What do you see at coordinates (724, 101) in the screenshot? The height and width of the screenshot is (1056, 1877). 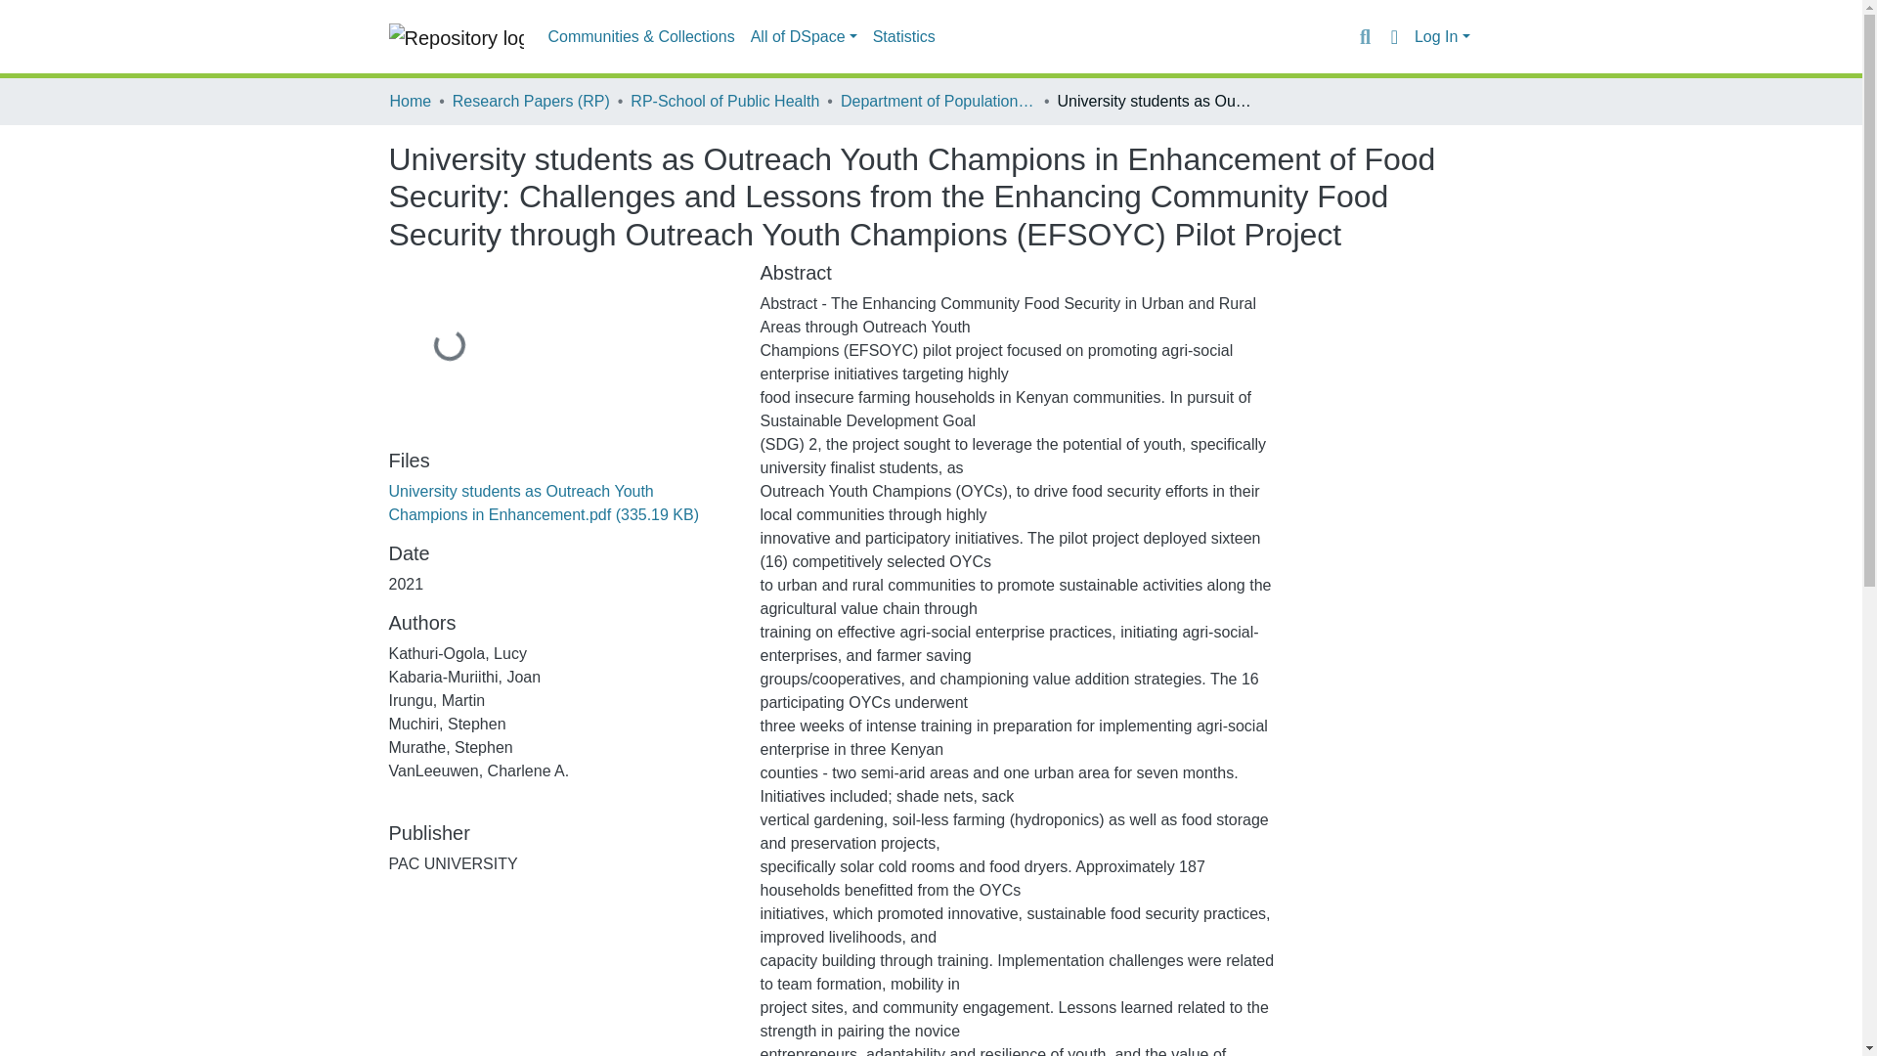 I see `RP-School of Public Health` at bounding box center [724, 101].